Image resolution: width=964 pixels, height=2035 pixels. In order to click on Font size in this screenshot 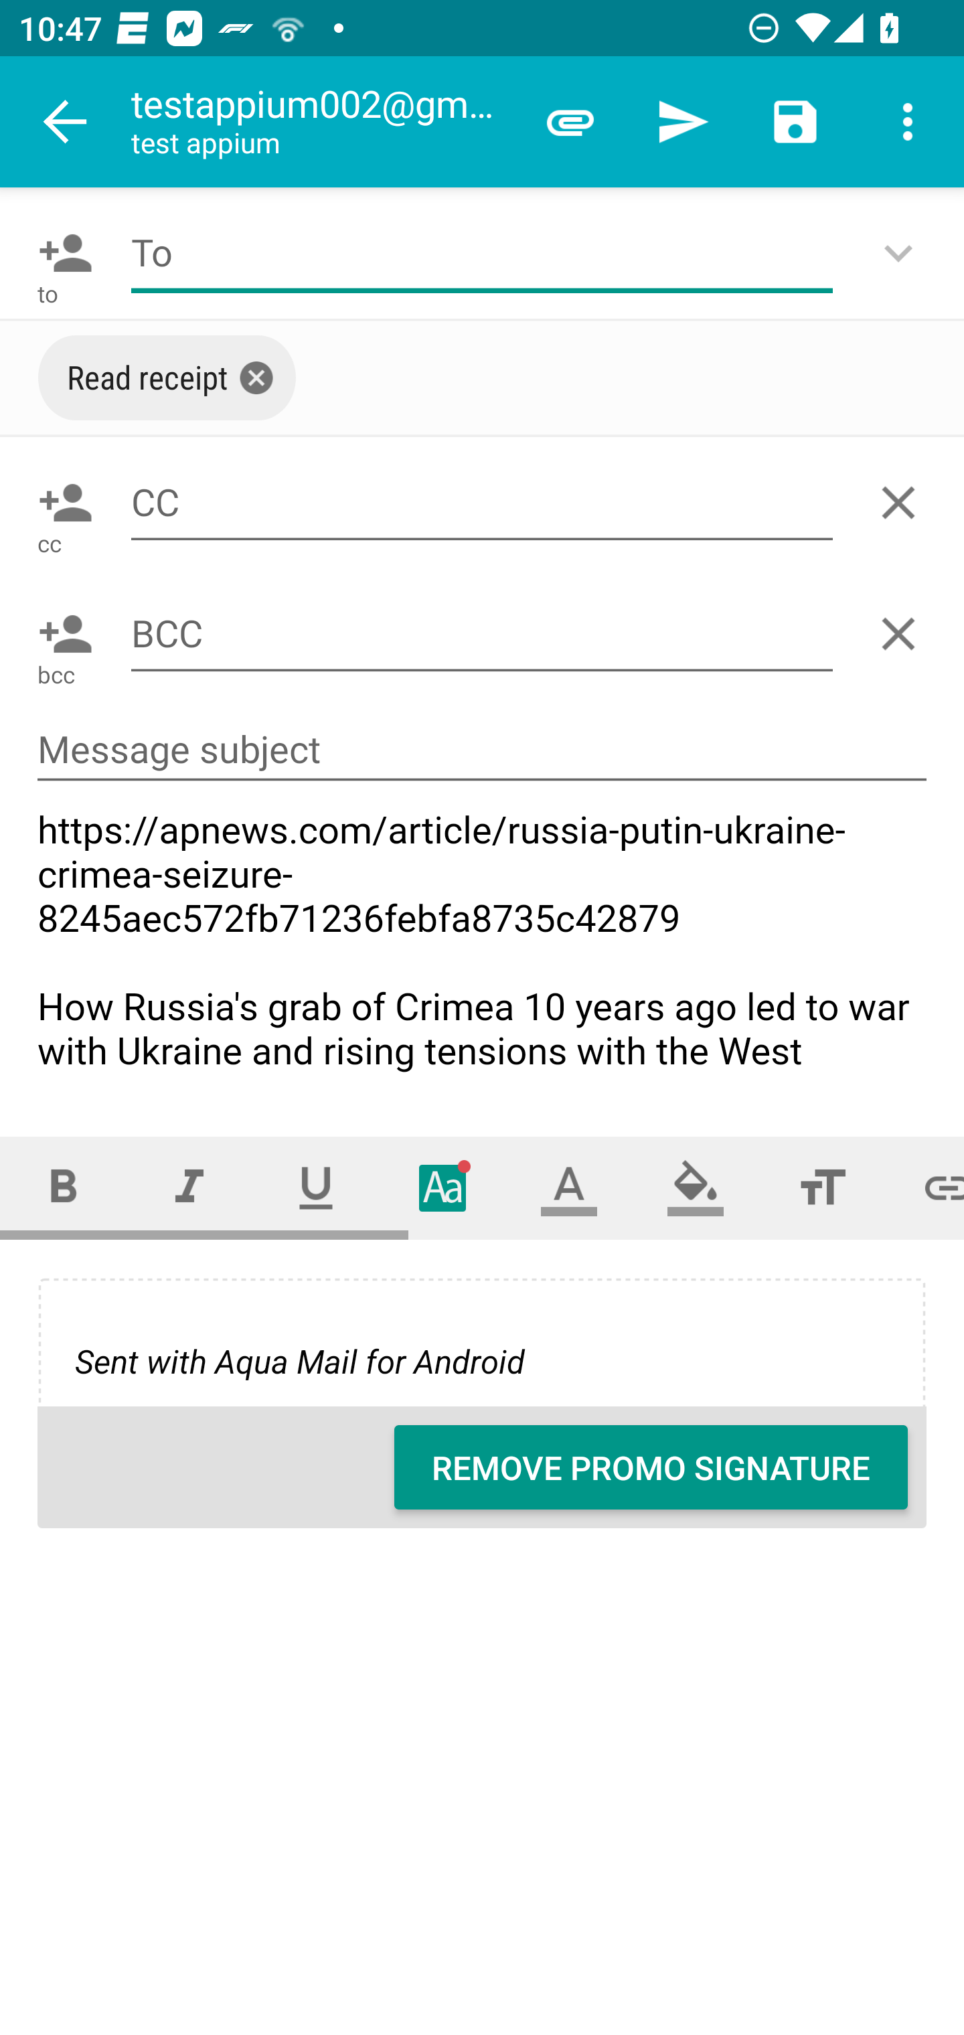, I will do `click(822, 1188)`.